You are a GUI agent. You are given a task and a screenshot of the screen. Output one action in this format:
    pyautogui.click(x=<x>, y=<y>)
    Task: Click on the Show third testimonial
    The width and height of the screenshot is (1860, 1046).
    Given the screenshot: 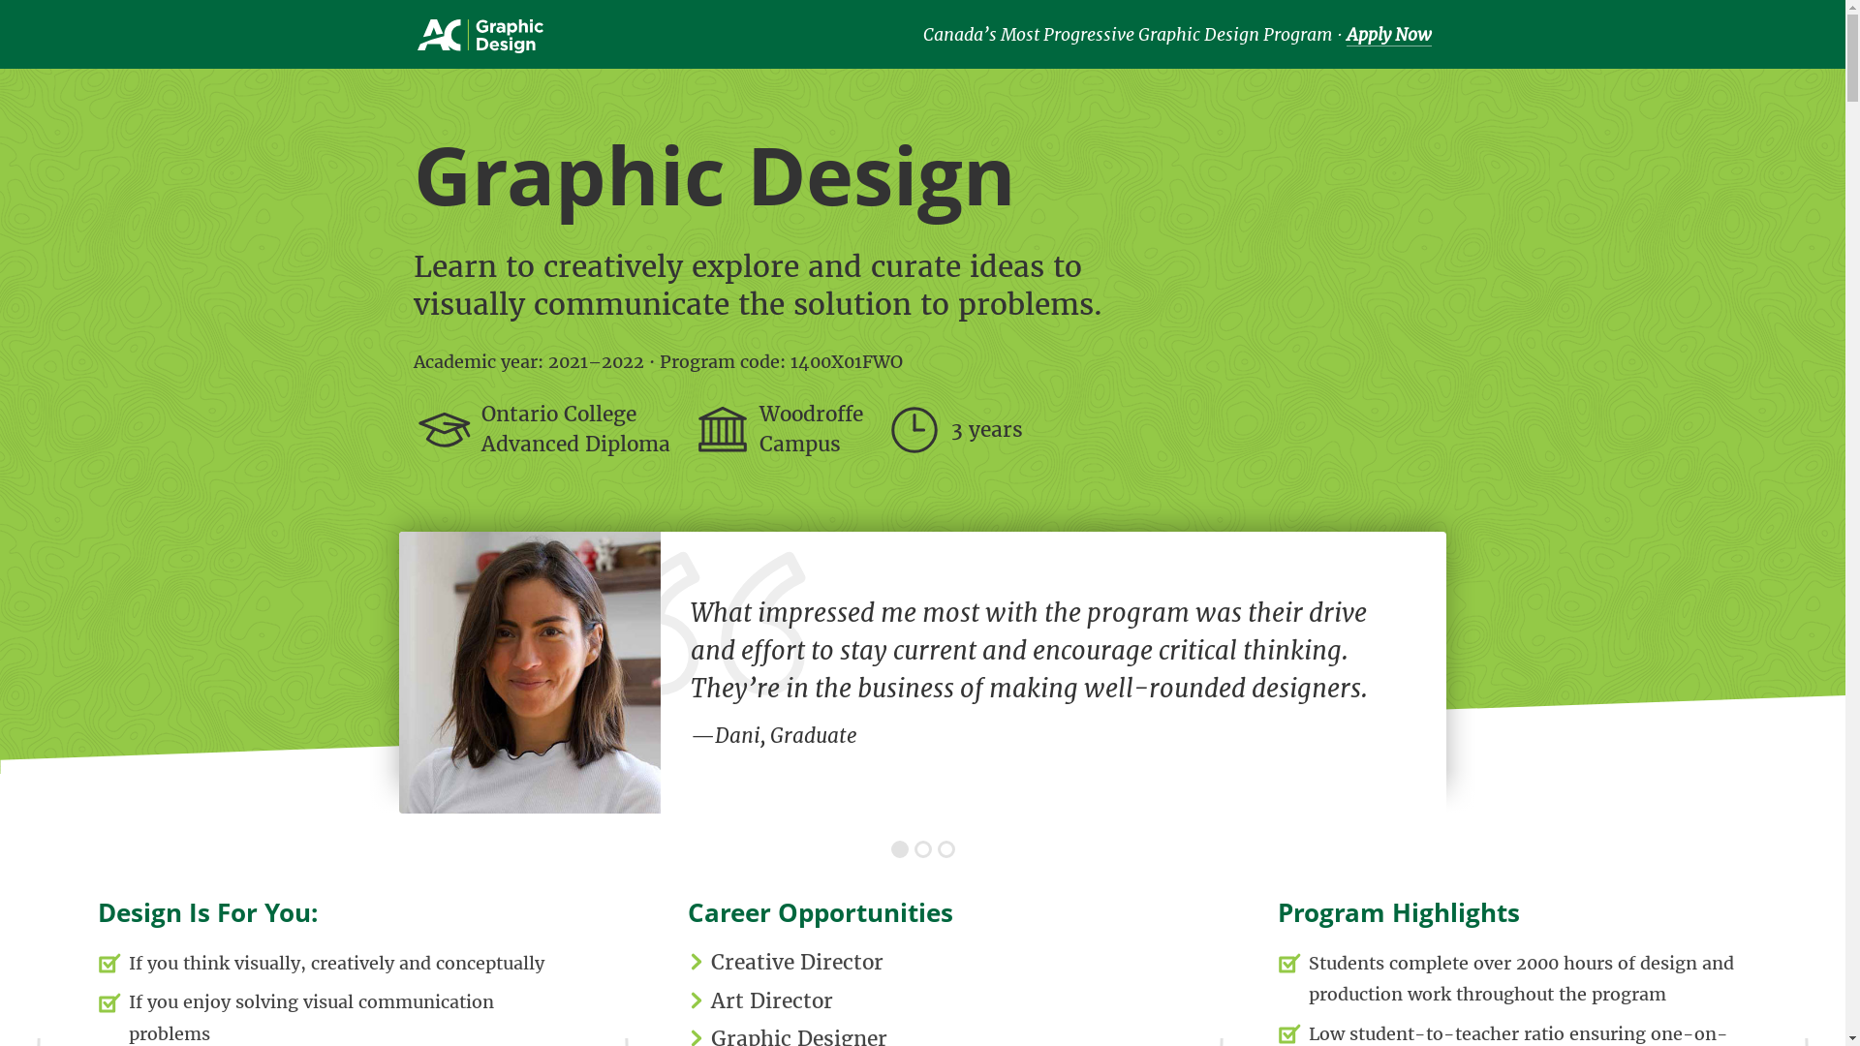 What is the action you would take?
    pyautogui.click(x=946, y=849)
    